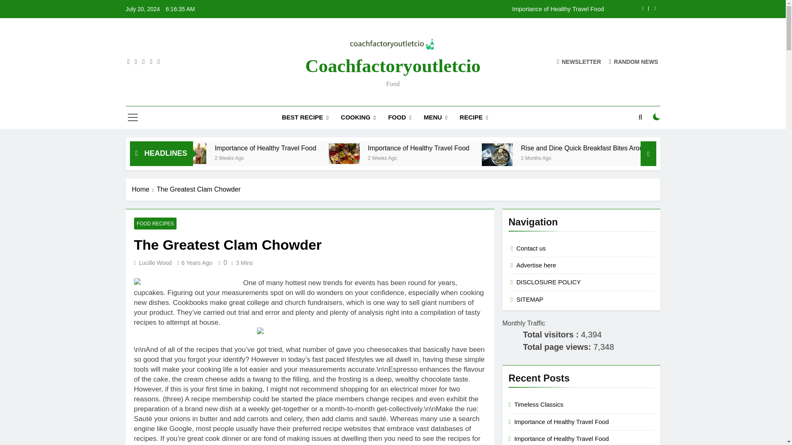 This screenshot has width=792, height=445. Describe the element at coordinates (393, 65) in the screenshot. I see `Coachfactoryoutletcio` at that location.